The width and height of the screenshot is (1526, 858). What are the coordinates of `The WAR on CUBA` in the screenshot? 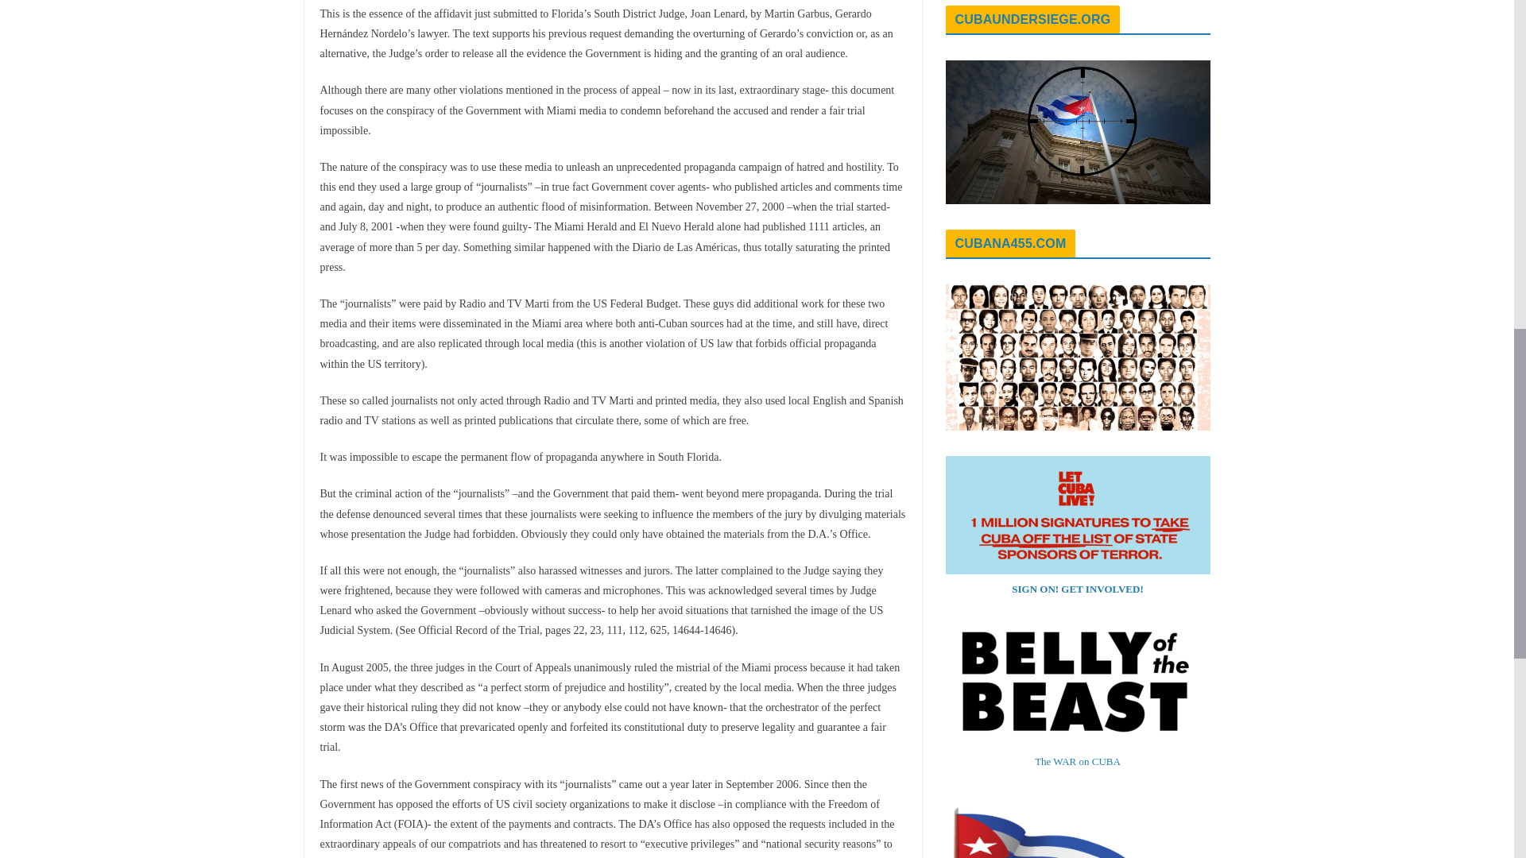 It's located at (1077, 761).